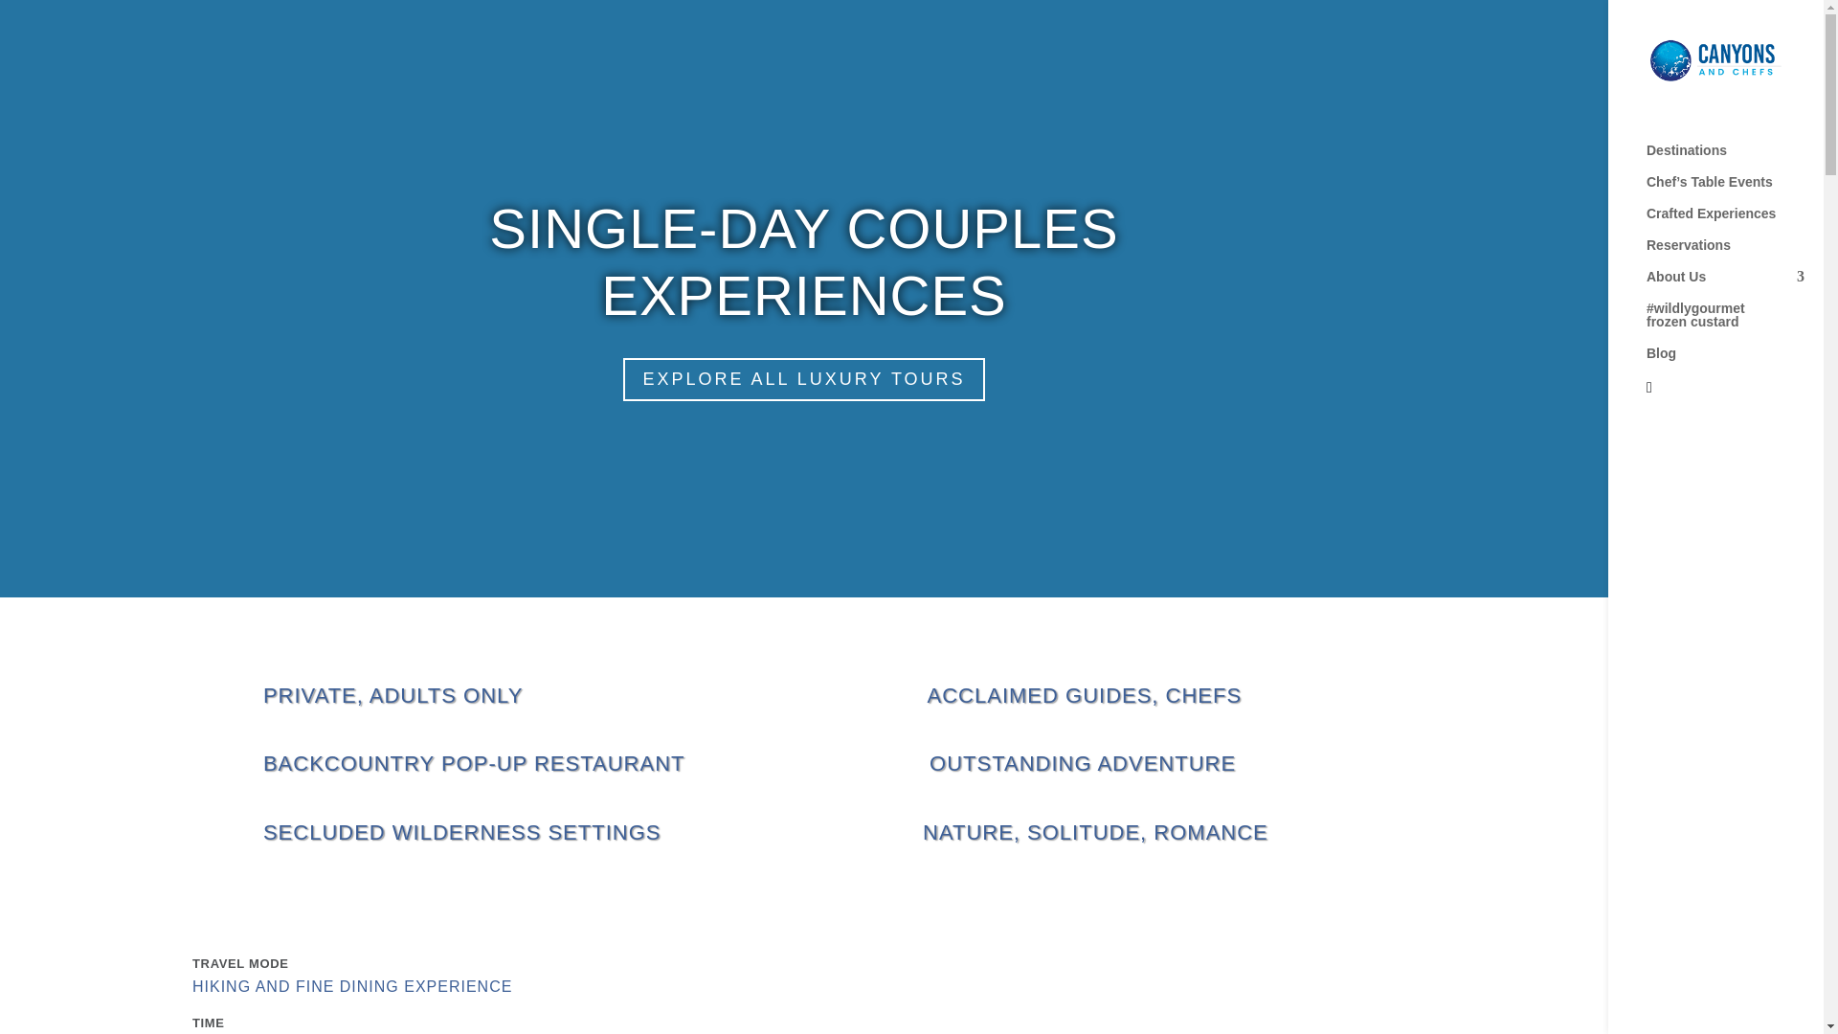 This screenshot has height=1034, width=1838. What do you see at coordinates (802, 262) in the screenshot?
I see `SINGLE-DAY COUPLES EXPERIENCES` at bounding box center [802, 262].